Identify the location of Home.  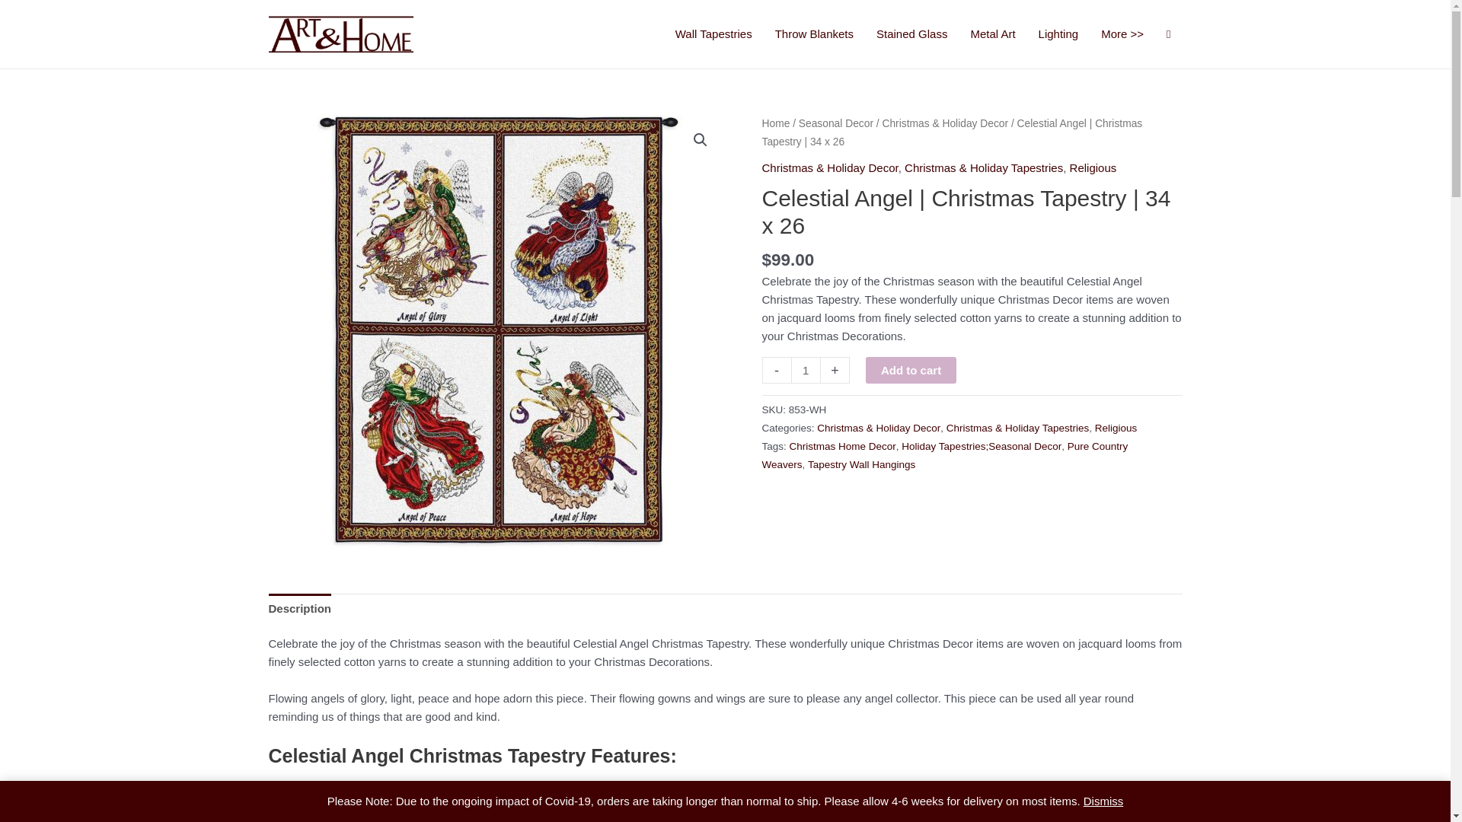
(775, 123).